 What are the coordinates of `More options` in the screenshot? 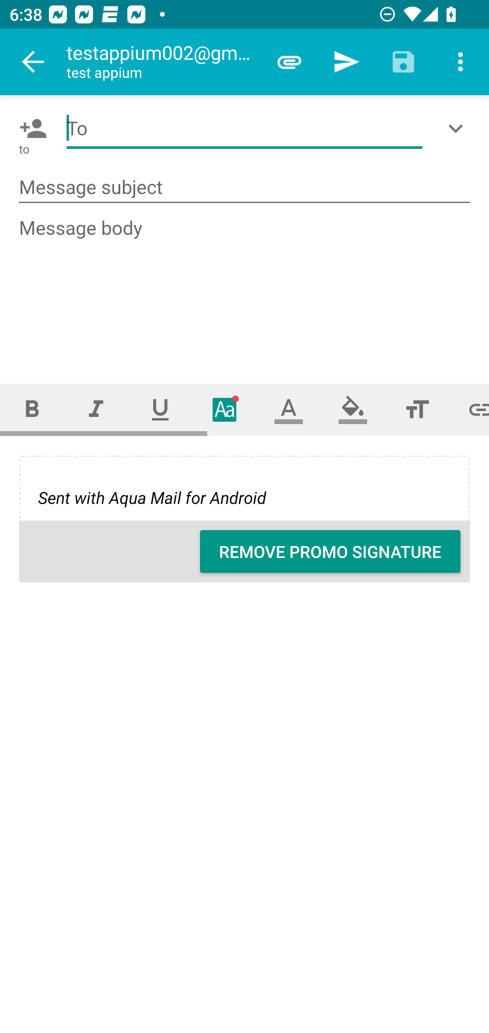 It's located at (460, 62).